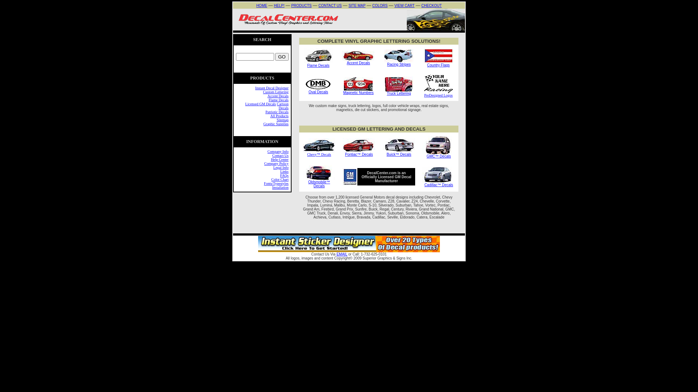 The image size is (698, 392). Describe the element at coordinates (301, 6) in the screenshot. I see `PRODUCTS` at that location.